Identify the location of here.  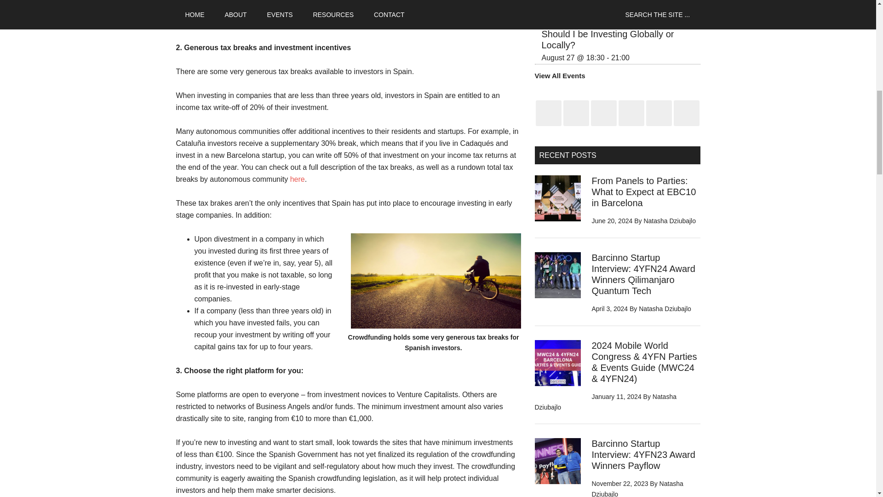
(297, 179).